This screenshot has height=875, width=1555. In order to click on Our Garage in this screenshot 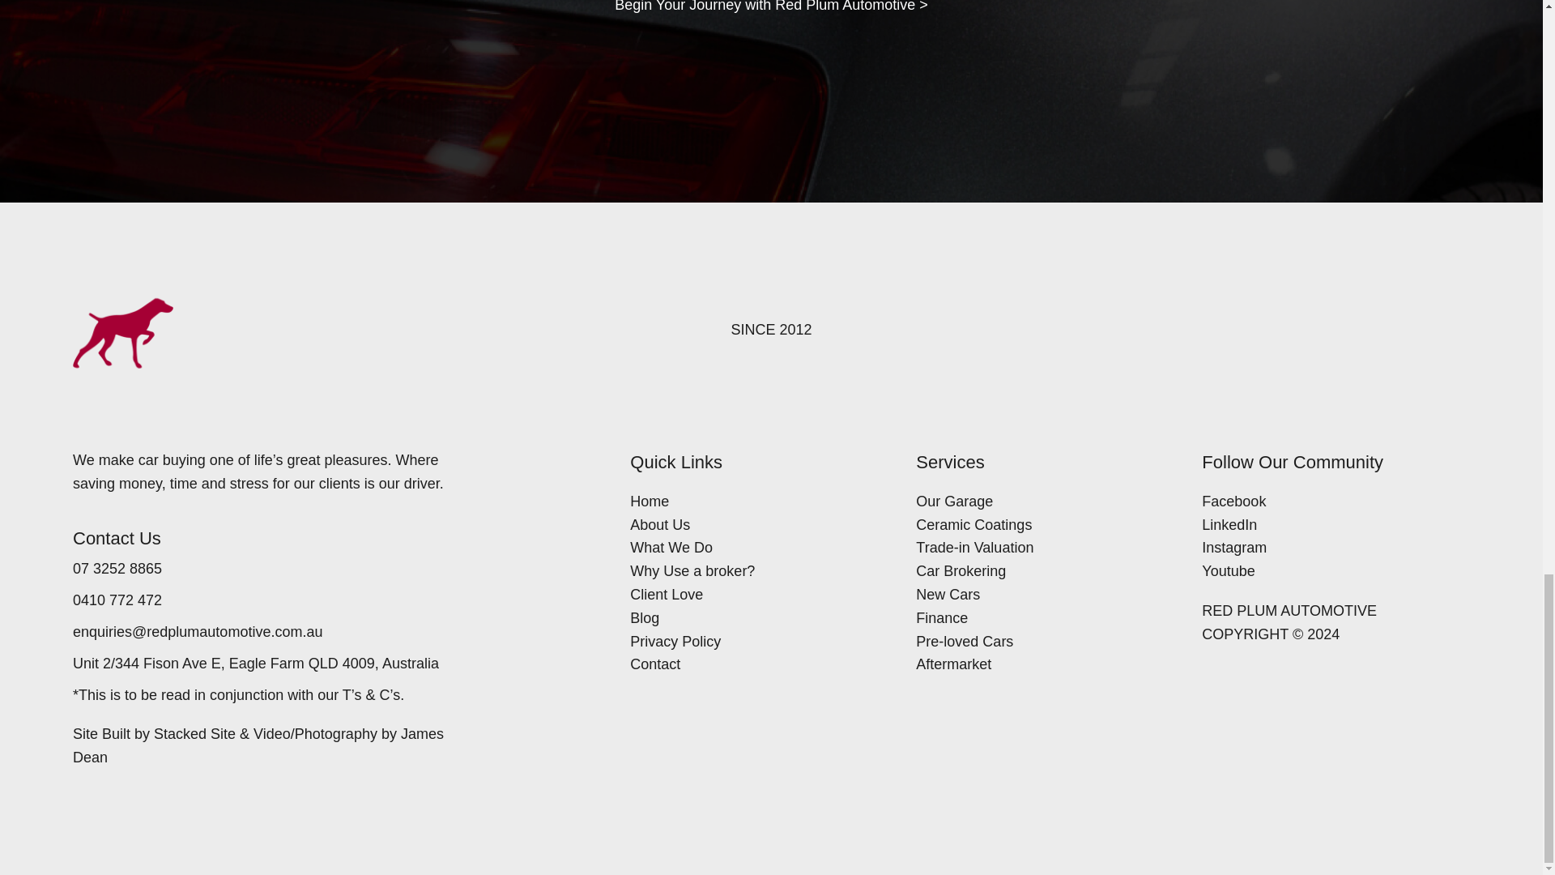, I will do `click(1042, 501)`.